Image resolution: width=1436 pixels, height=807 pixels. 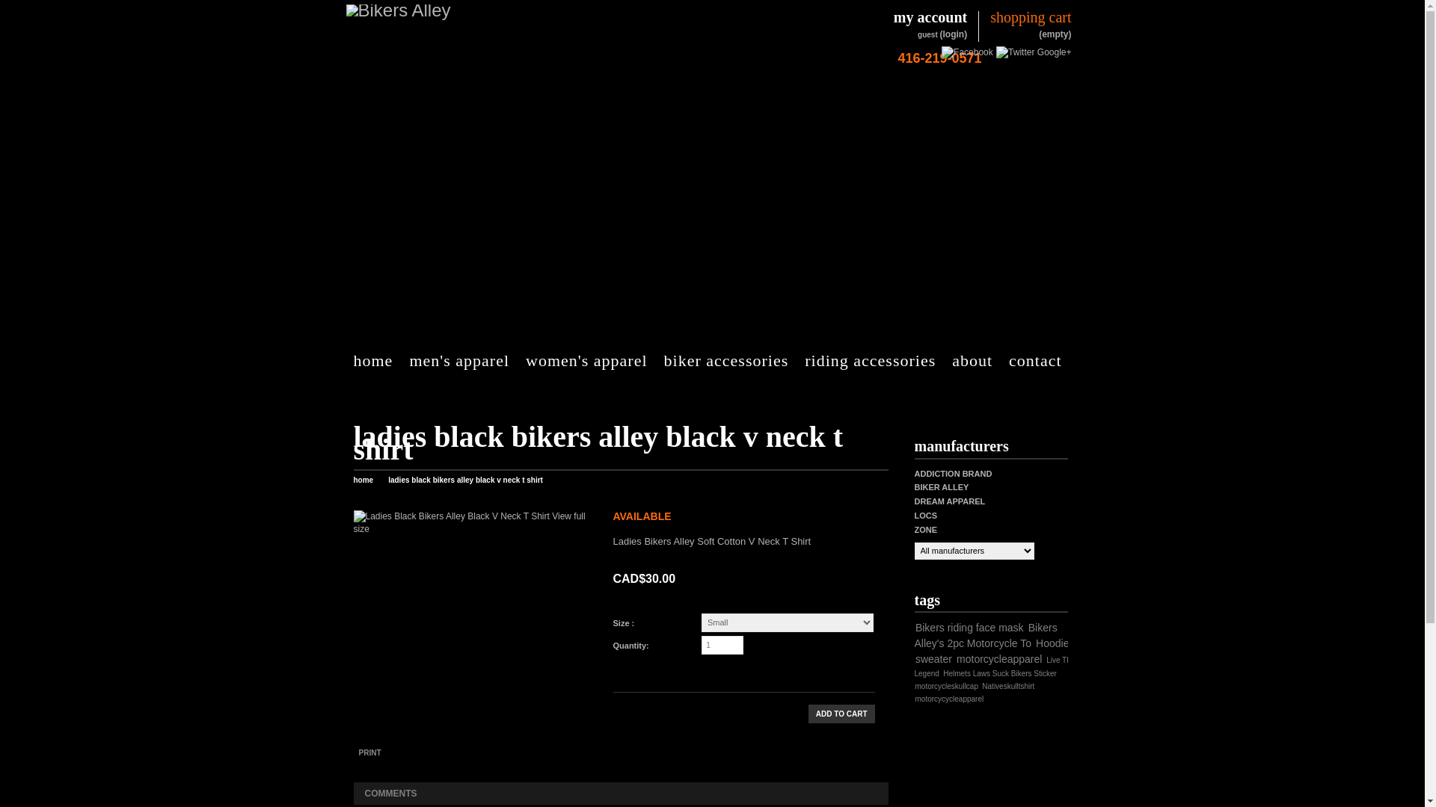 I want to click on LOCS, so click(x=926, y=516).